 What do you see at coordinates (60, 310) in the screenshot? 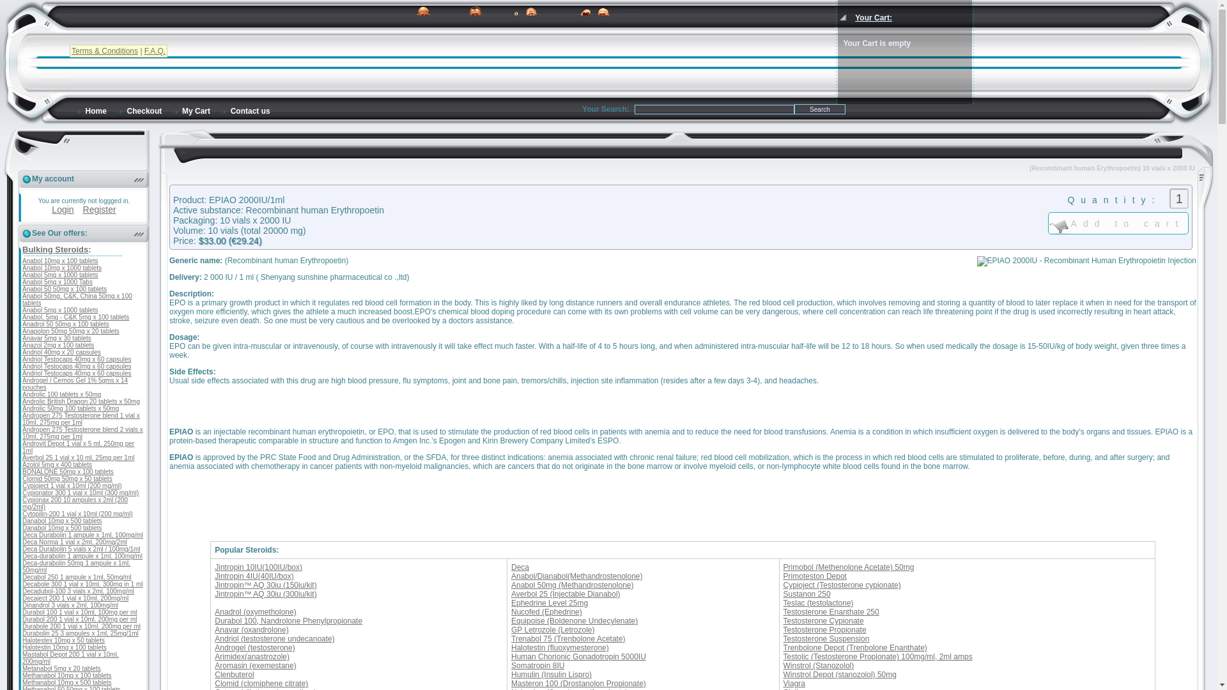
I see `Anabol 5mg x 1000 tablets` at bounding box center [60, 310].